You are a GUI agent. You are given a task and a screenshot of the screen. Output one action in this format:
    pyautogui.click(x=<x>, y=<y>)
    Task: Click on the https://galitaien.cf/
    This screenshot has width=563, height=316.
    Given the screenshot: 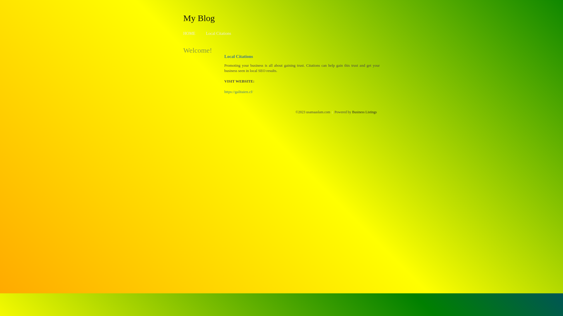 What is the action you would take?
    pyautogui.click(x=239, y=92)
    